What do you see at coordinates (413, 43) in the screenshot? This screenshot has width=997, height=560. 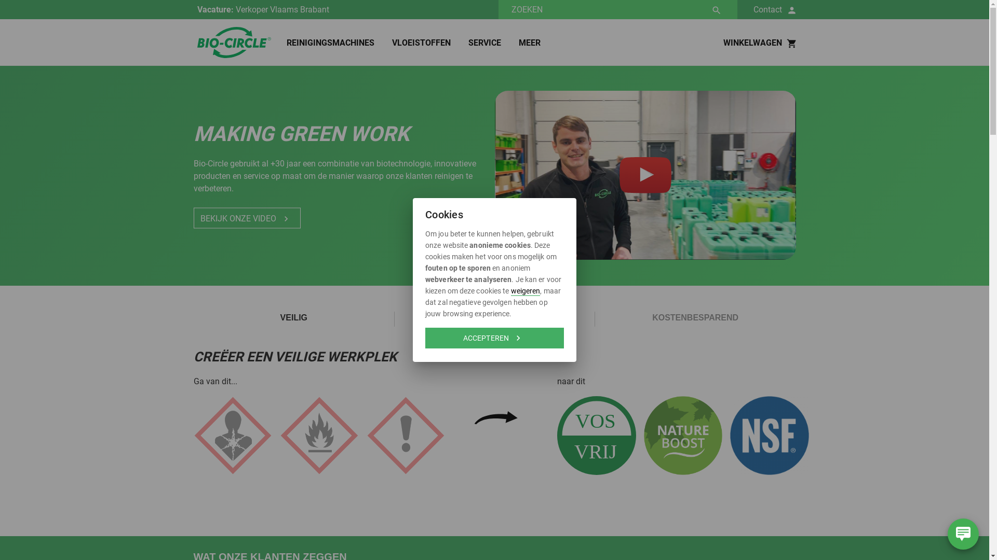 I see `VLOEISTOFFEN` at bounding box center [413, 43].